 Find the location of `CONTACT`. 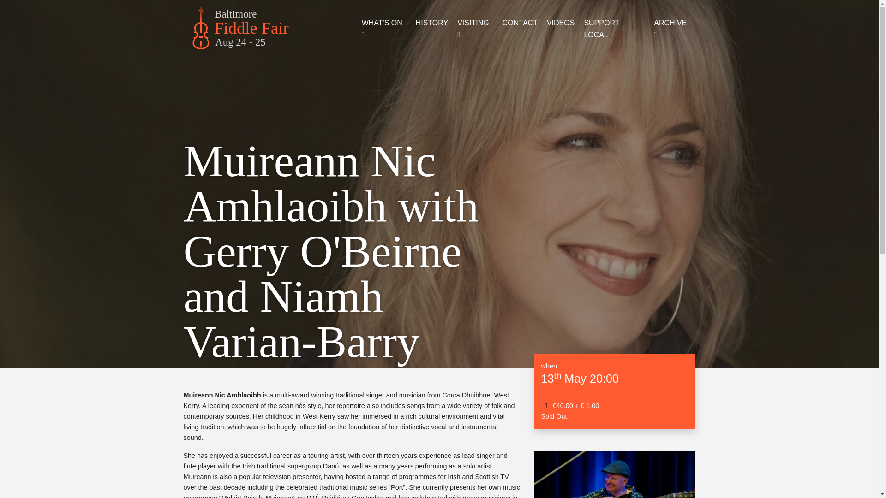

CONTACT is located at coordinates (614, 29).